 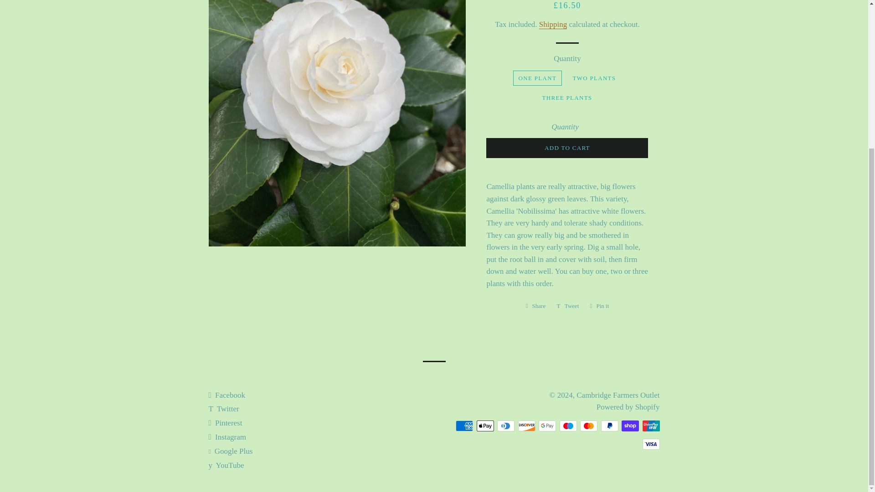 I want to click on Google Pay, so click(x=485, y=426).